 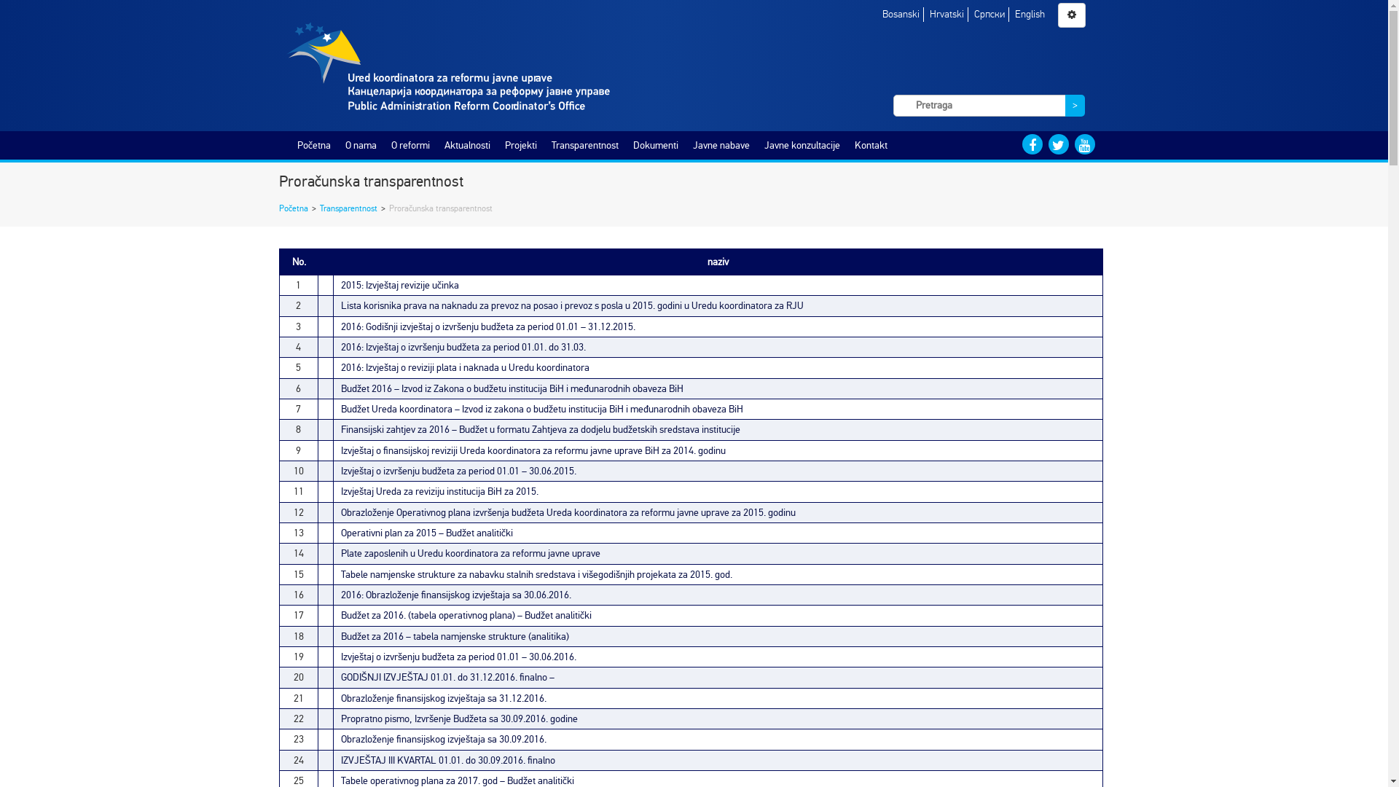 I want to click on Twitter, so click(x=1058, y=144).